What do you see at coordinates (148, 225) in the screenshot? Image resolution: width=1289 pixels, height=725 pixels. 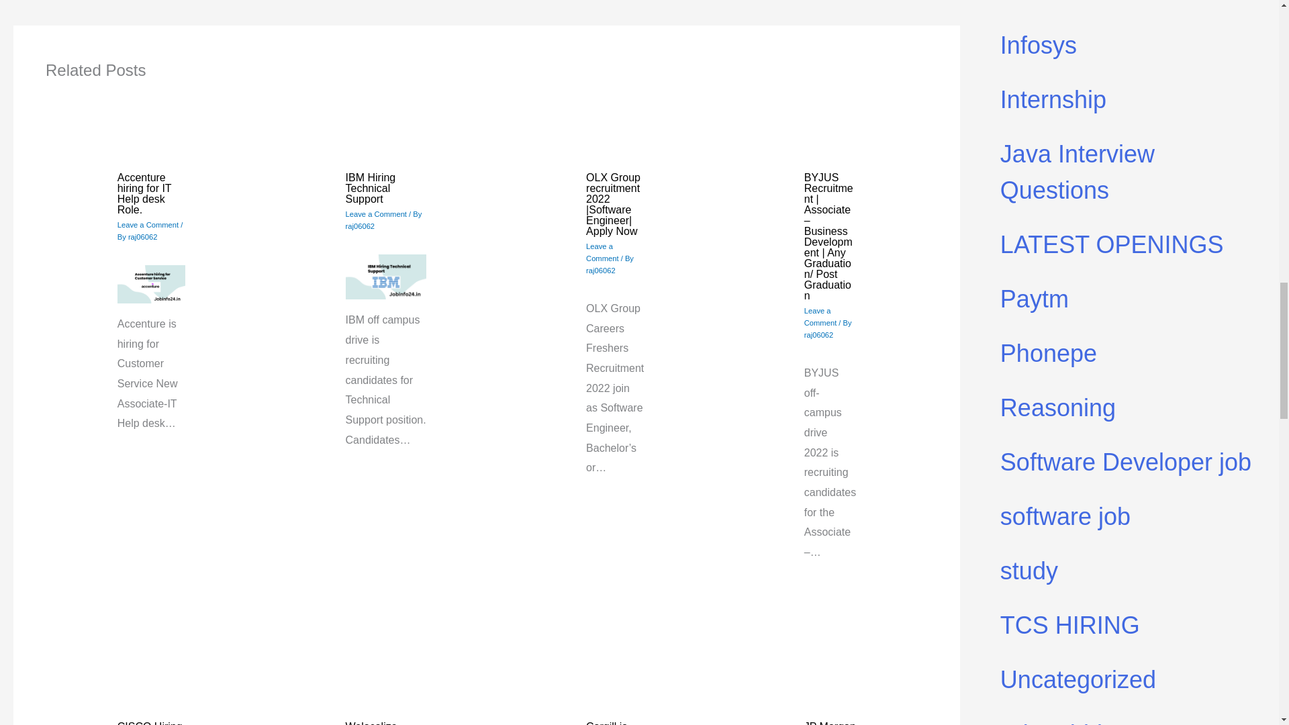 I see `Leave a Comment` at bounding box center [148, 225].